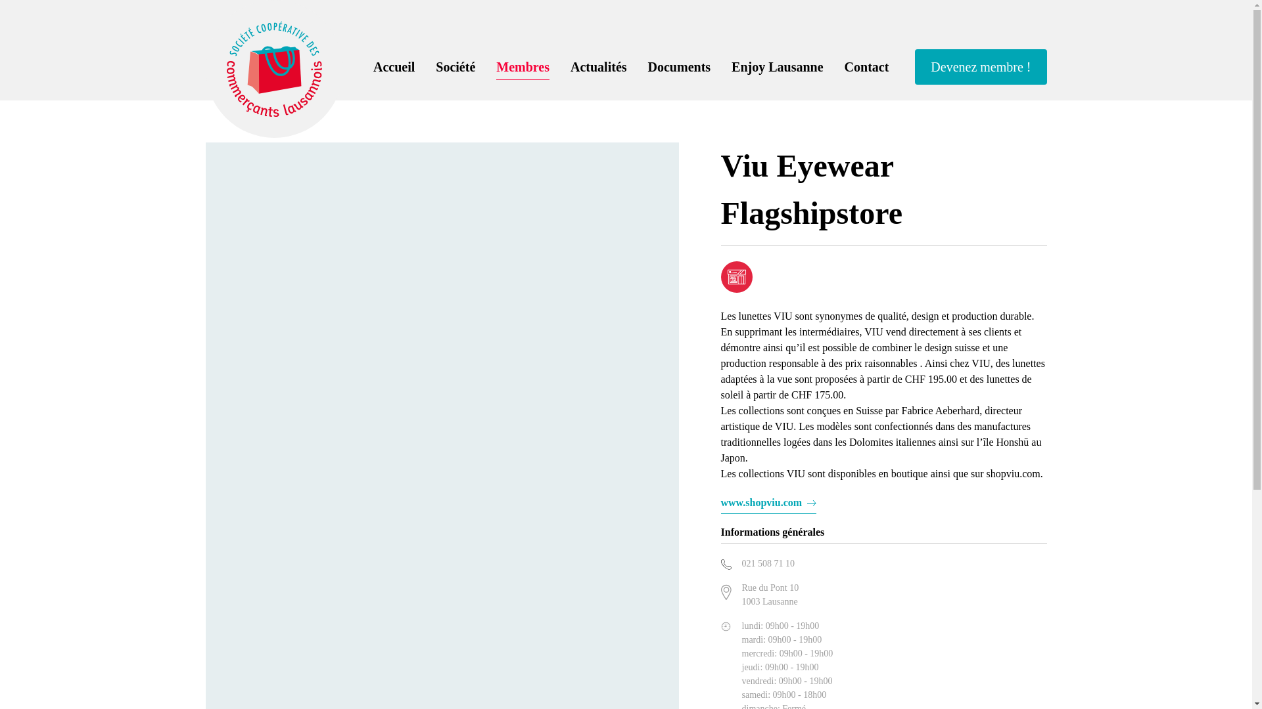  What do you see at coordinates (768, 563) in the screenshot?
I see `021 508 71 10` at bounding box center [768, 563].